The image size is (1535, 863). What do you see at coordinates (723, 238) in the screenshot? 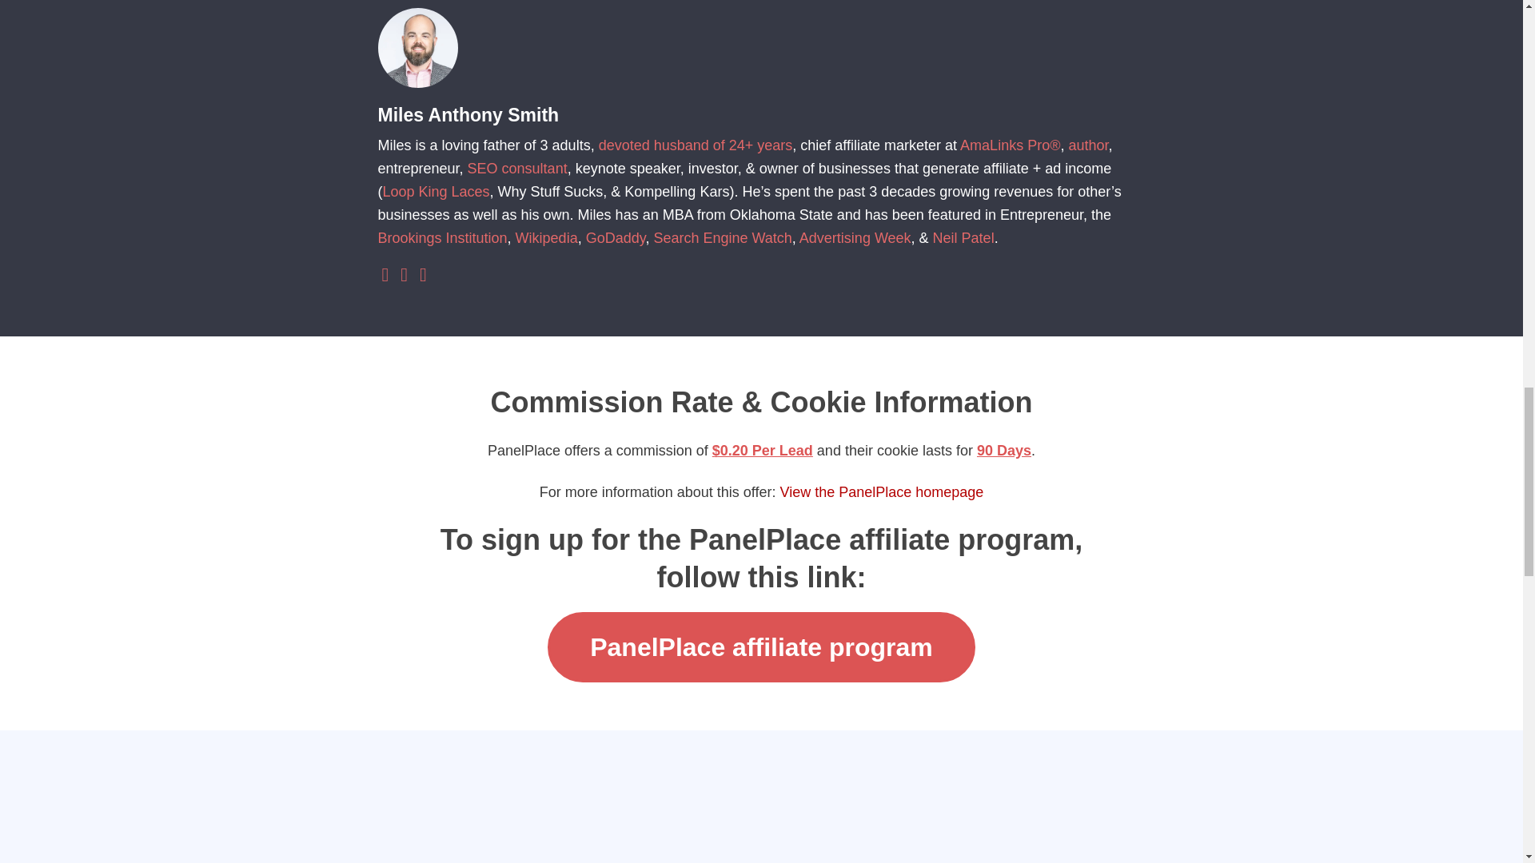
I see `Search Engine Watch` at bounding box center [723, 238].